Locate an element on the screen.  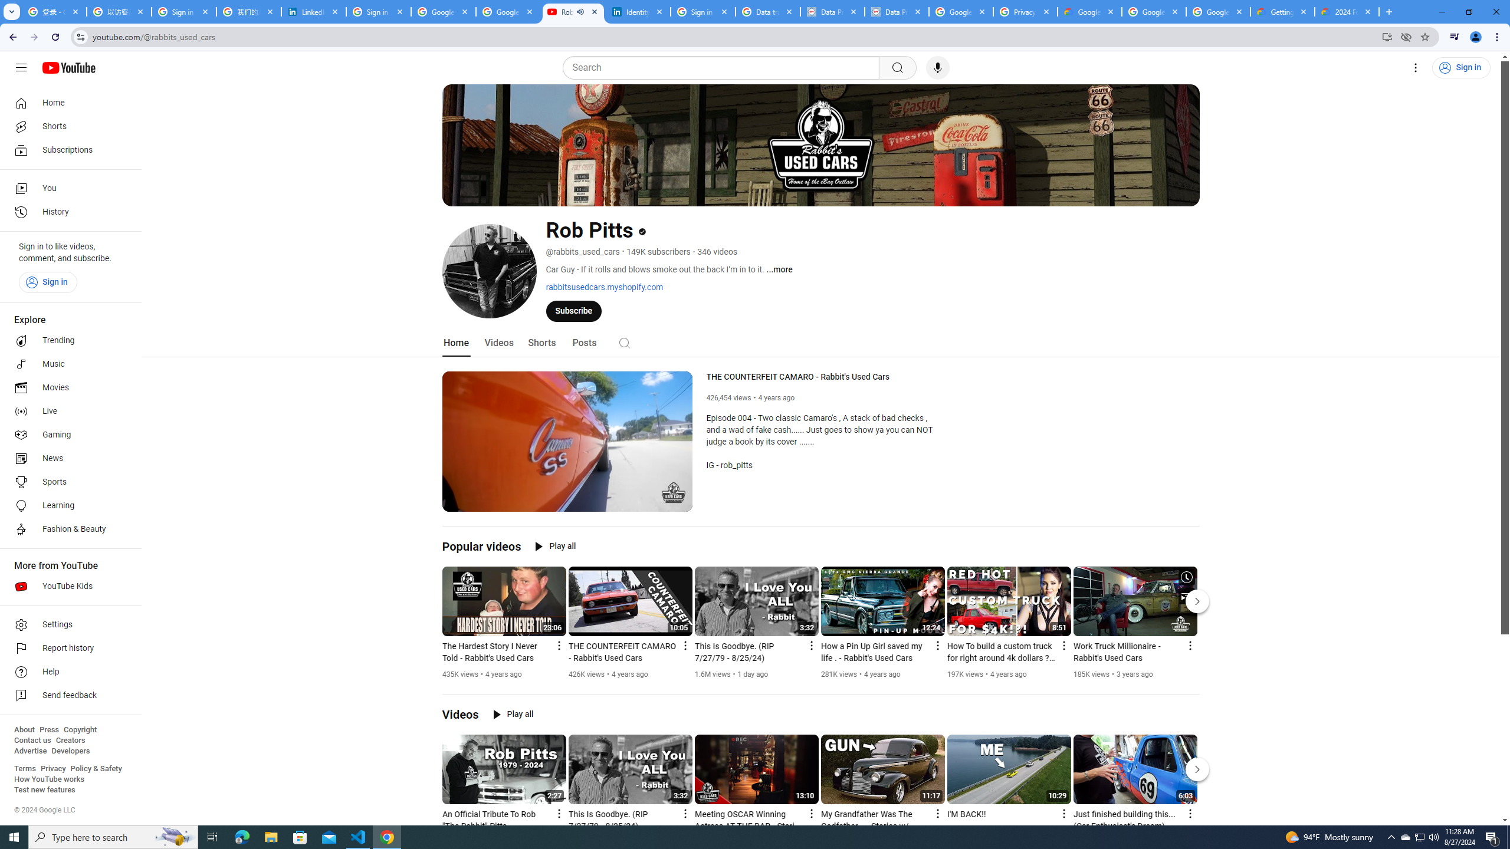
About is located at coordinates (24, 730).